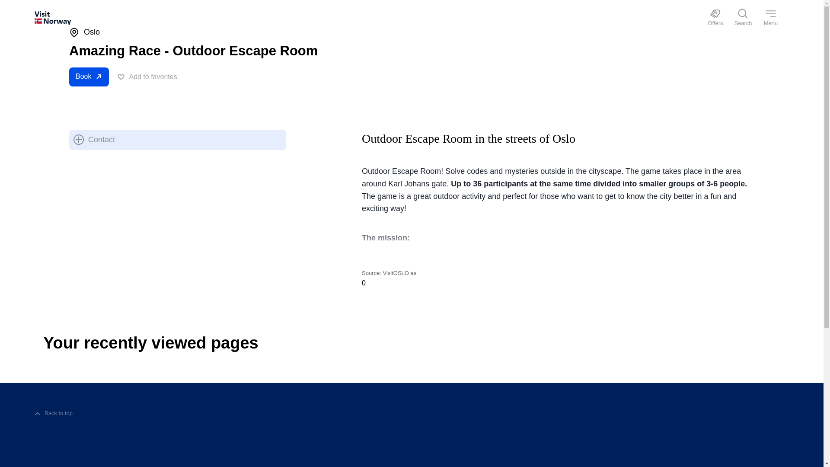  What do you see at coordinates (147, 77) in the screenshot?
I see `Add to favorites` at bounding box center [147, 77].